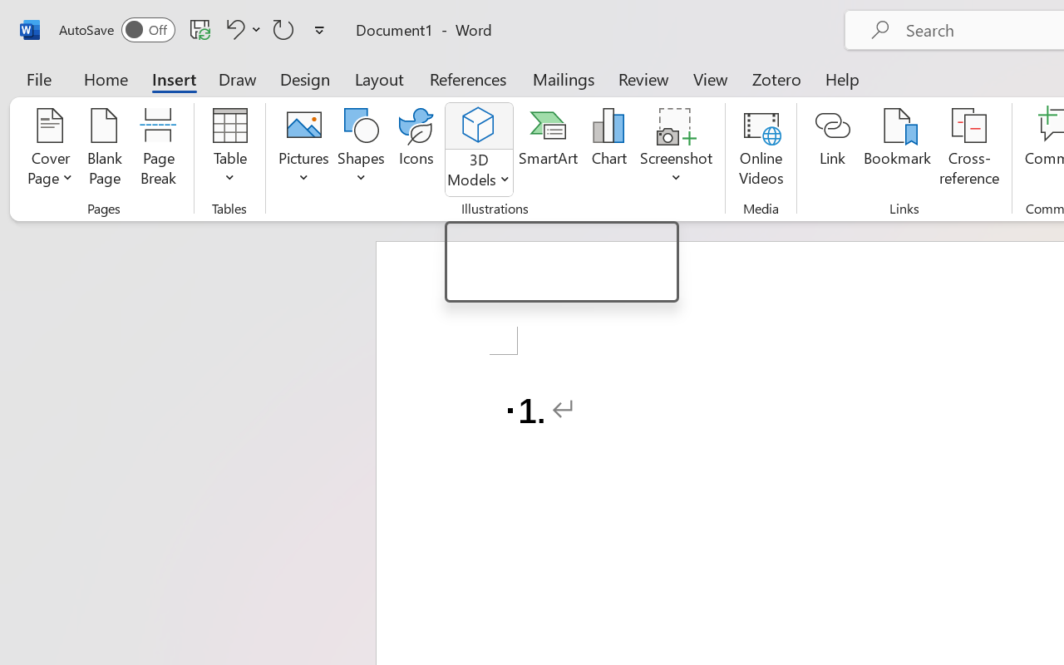 This screenshot has width=1064, height=665. Describe the element at coordinates (479, 126) in the screenshot. I see `3D Models` at that location.